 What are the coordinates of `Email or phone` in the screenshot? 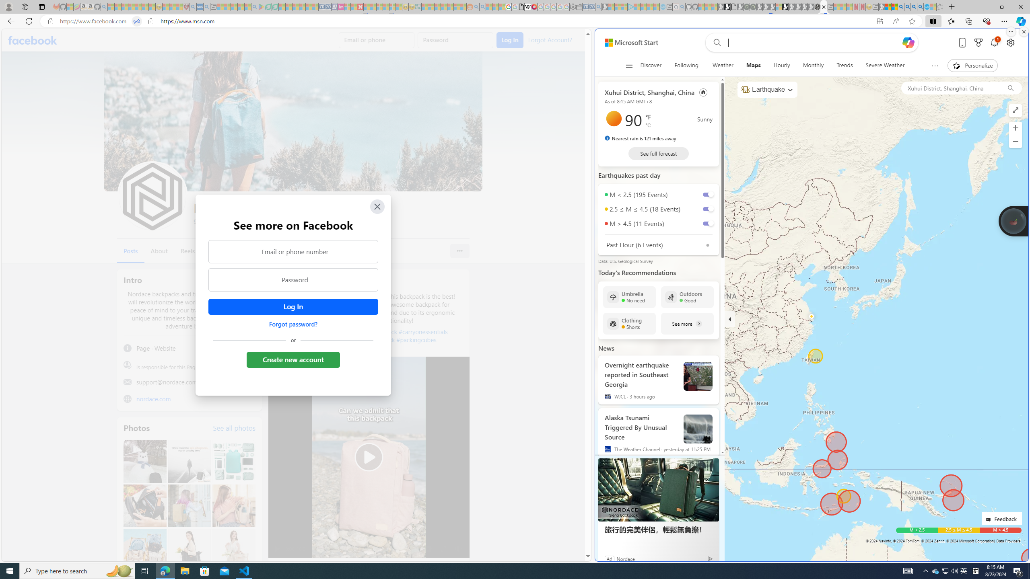 It's located at (377, 40).